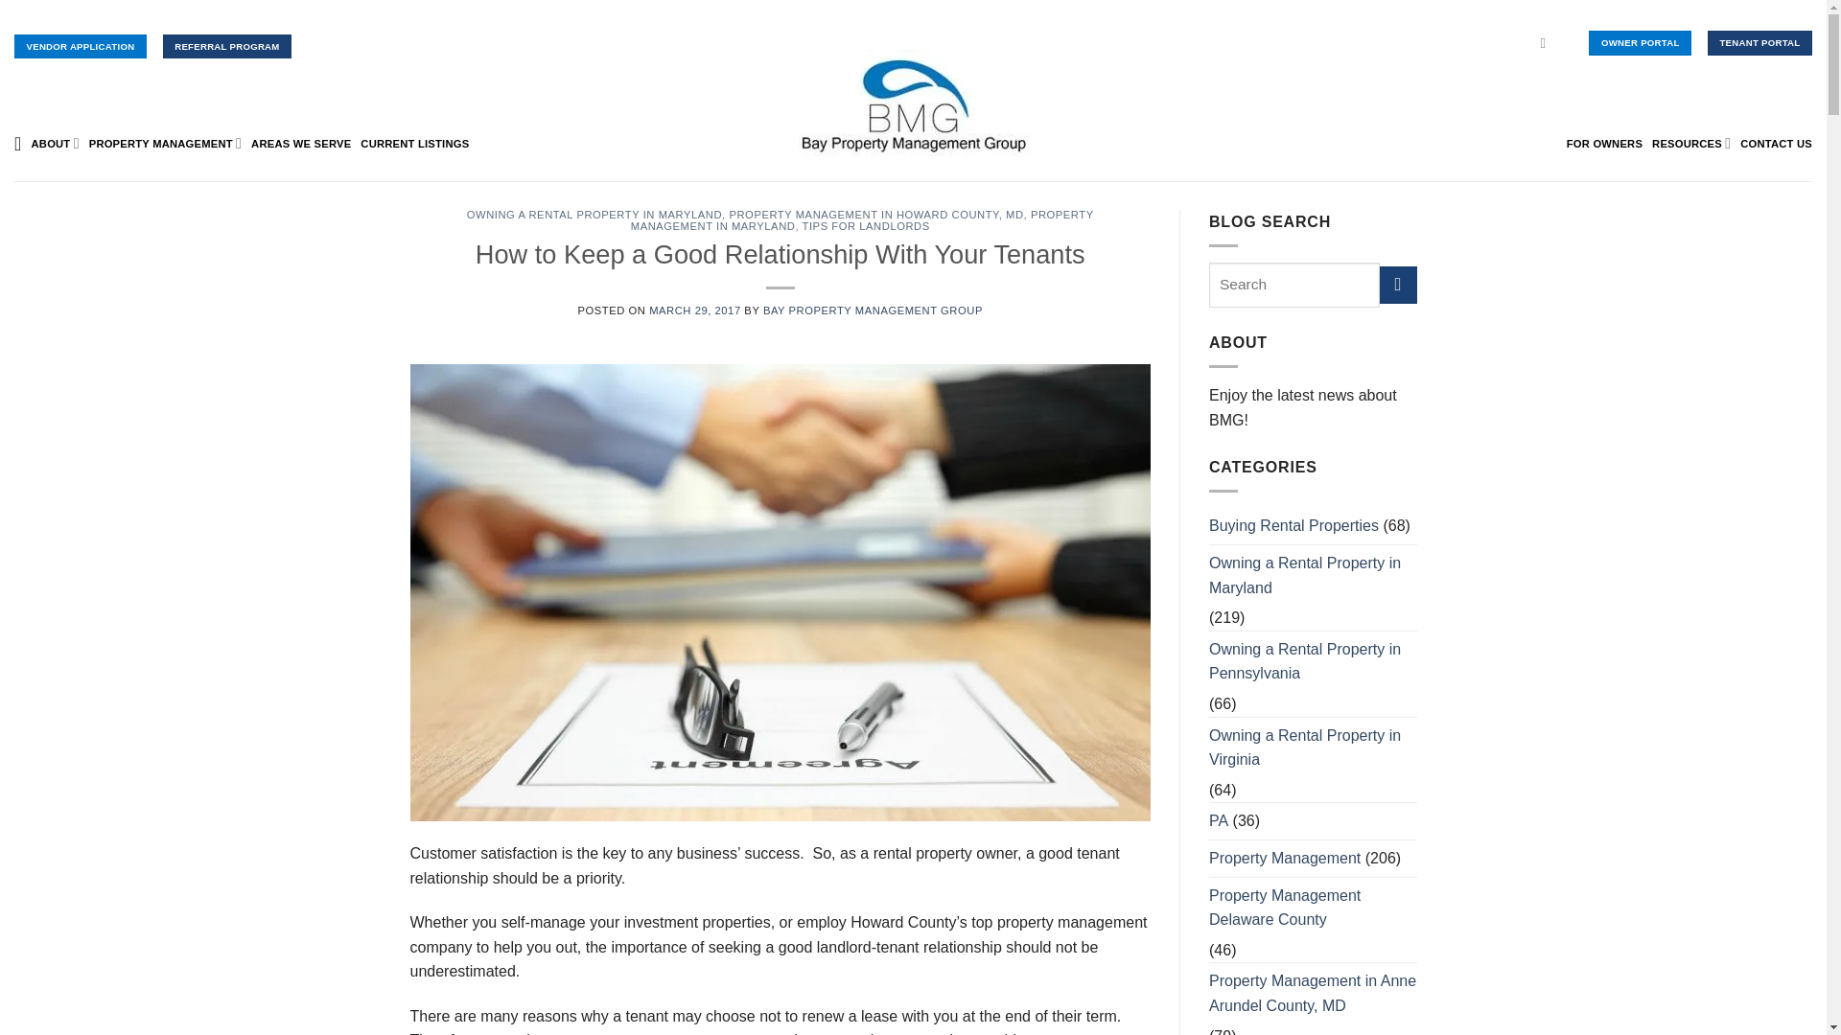 This screenshot has height=1035, width=1841. I want to click on MARCH 29, 2017, so click(695, 310).